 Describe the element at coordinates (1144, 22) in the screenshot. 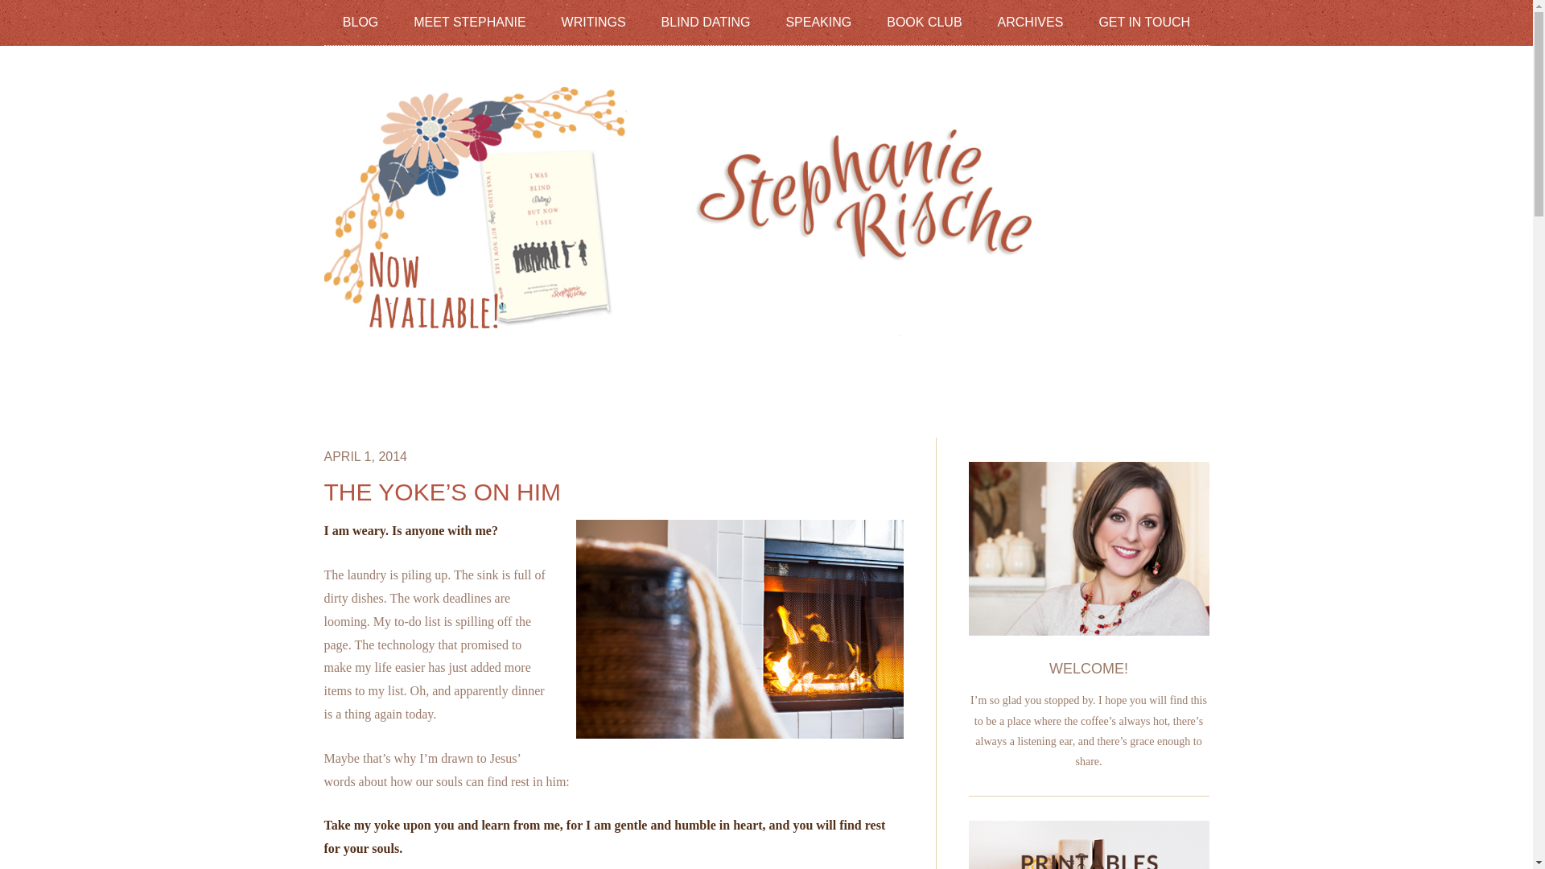

I see `GET IN TOUCH` at that location.